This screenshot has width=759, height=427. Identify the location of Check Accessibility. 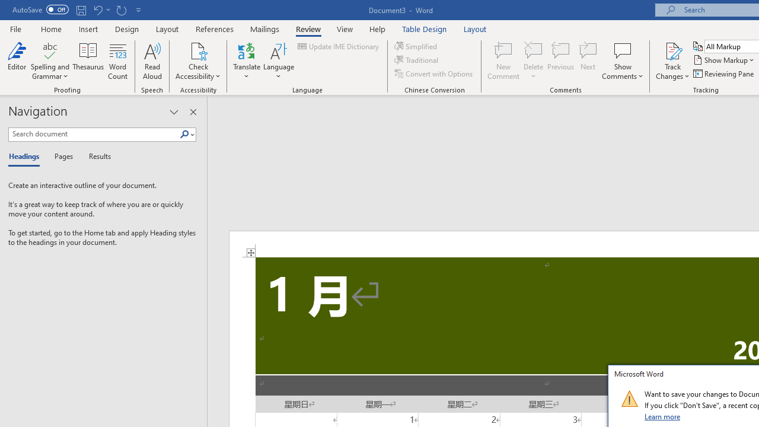
(198, 50).